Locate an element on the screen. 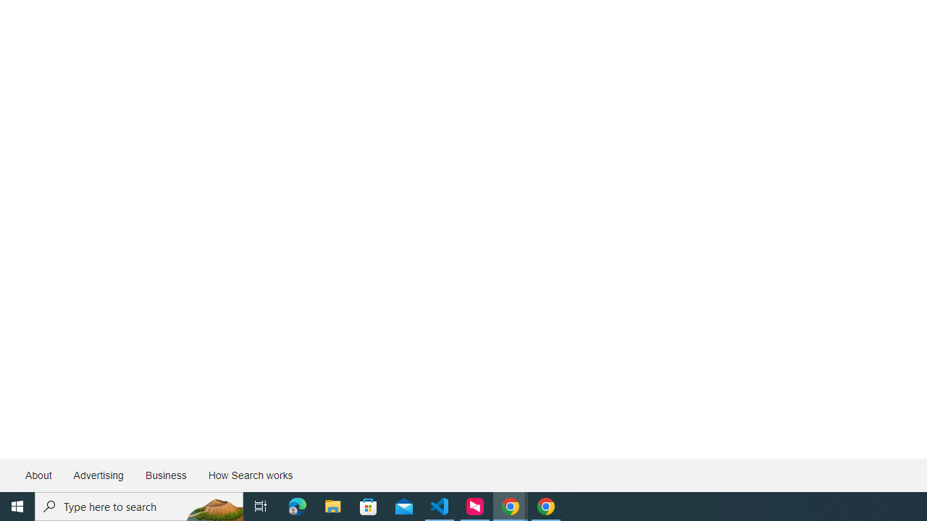 This screenshot has height=521, width=927. Business is located at coordinates (165, 475).